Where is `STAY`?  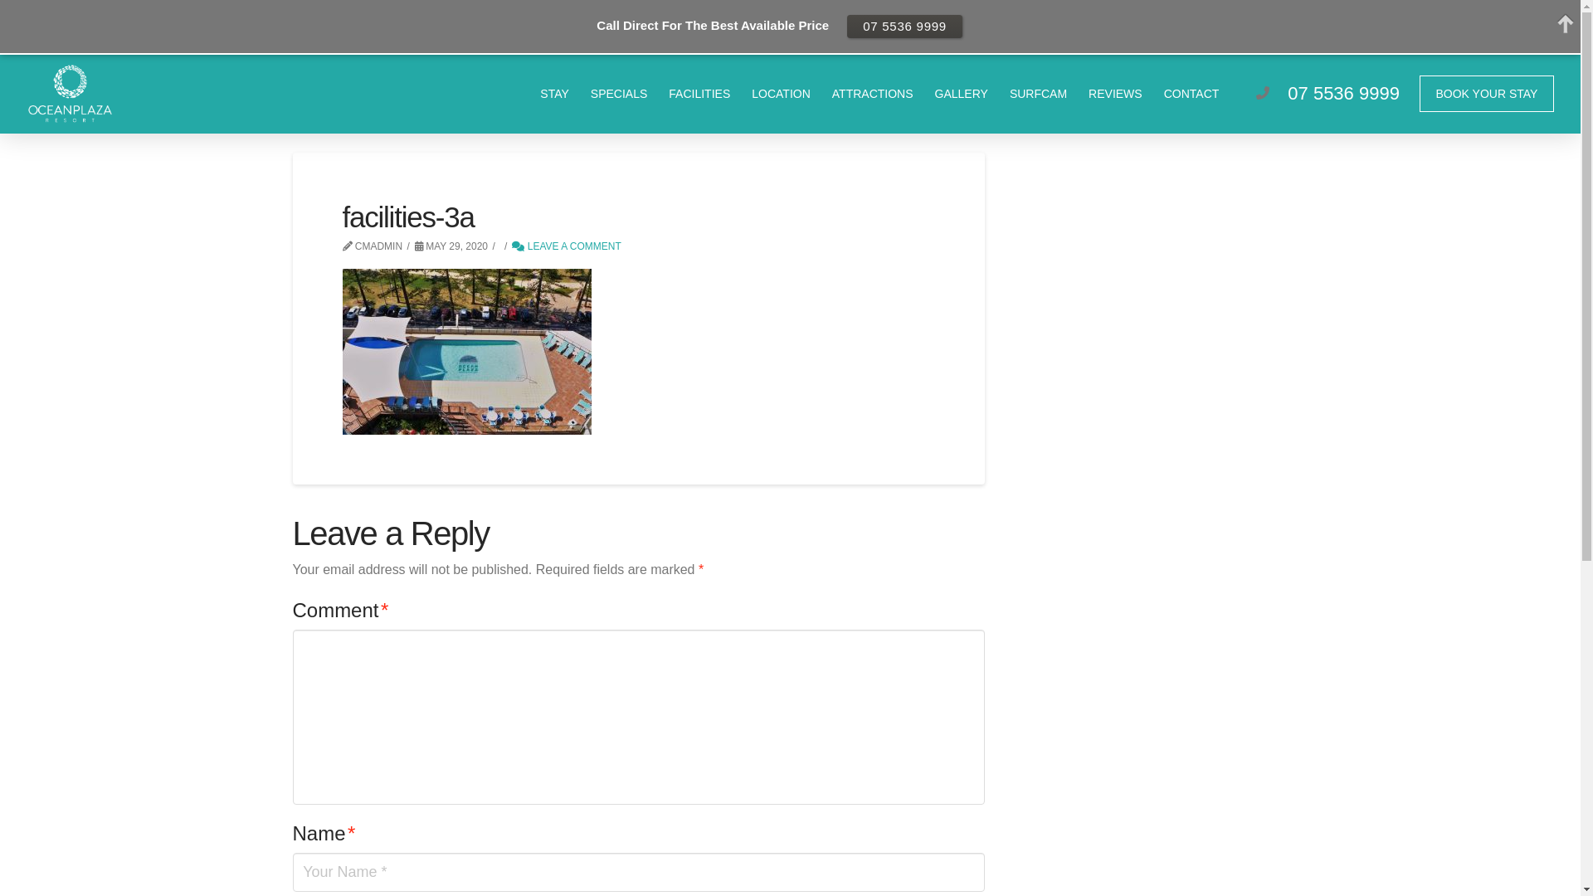
STAY is located at coordinates (554, 94).